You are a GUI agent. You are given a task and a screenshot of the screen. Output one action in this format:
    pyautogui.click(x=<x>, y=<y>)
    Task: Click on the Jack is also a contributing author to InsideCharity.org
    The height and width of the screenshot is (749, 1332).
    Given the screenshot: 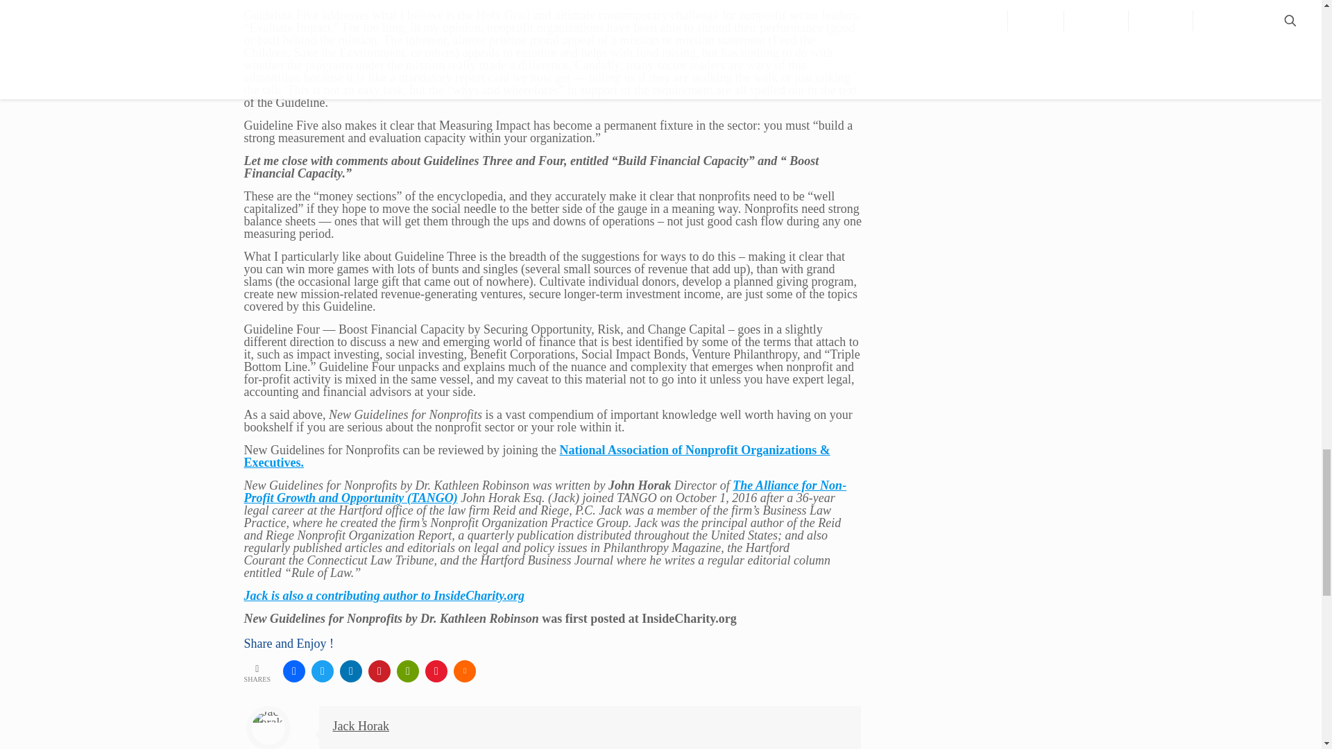 What is the action you would take?
    pyautogui.click(x=384, y=595)
    